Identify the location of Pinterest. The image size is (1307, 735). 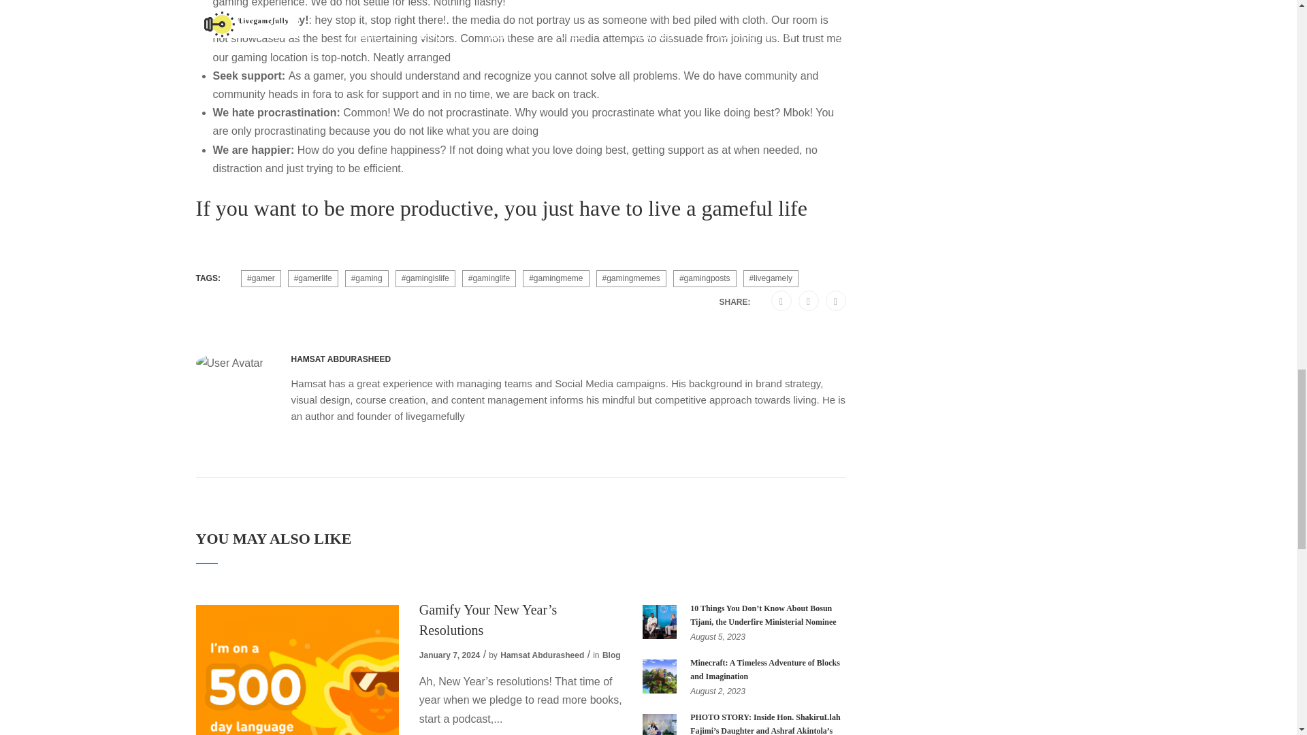
(808, 301).